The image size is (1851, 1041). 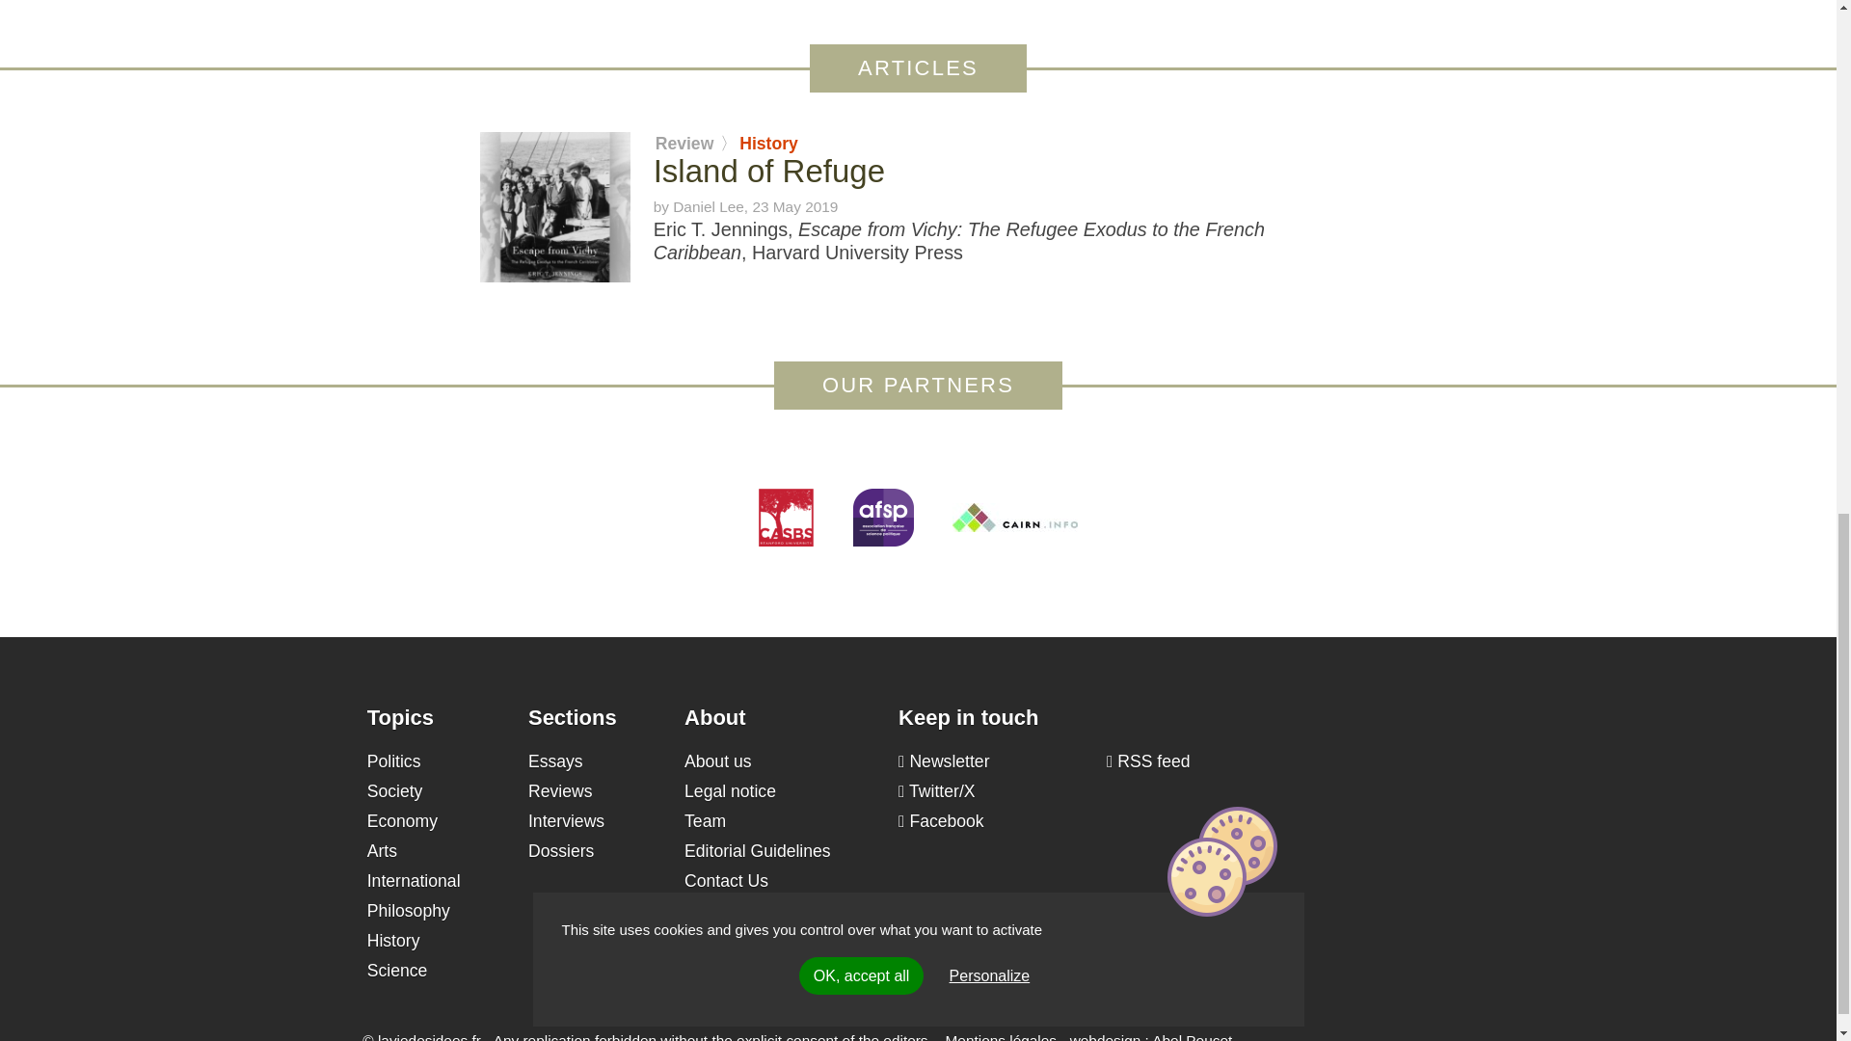 What do you see at coordinates (941, 821) in the screenshot?
I see `facebook` at bounding box center [941, 821].